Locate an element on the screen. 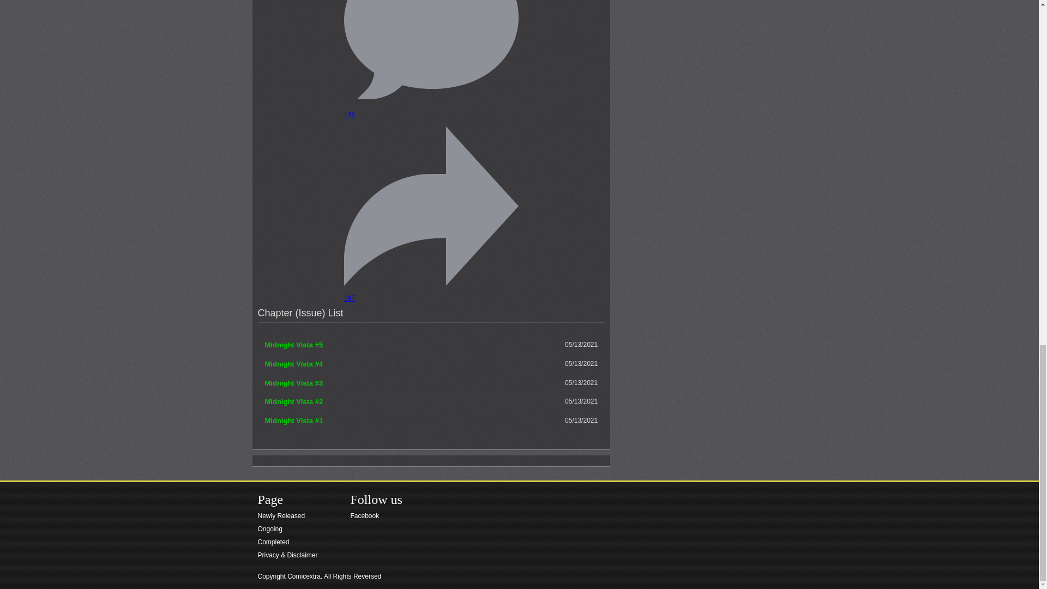 The width and height of the screenshot is (1047, 589). Completed is located at coordinates (287, 542).